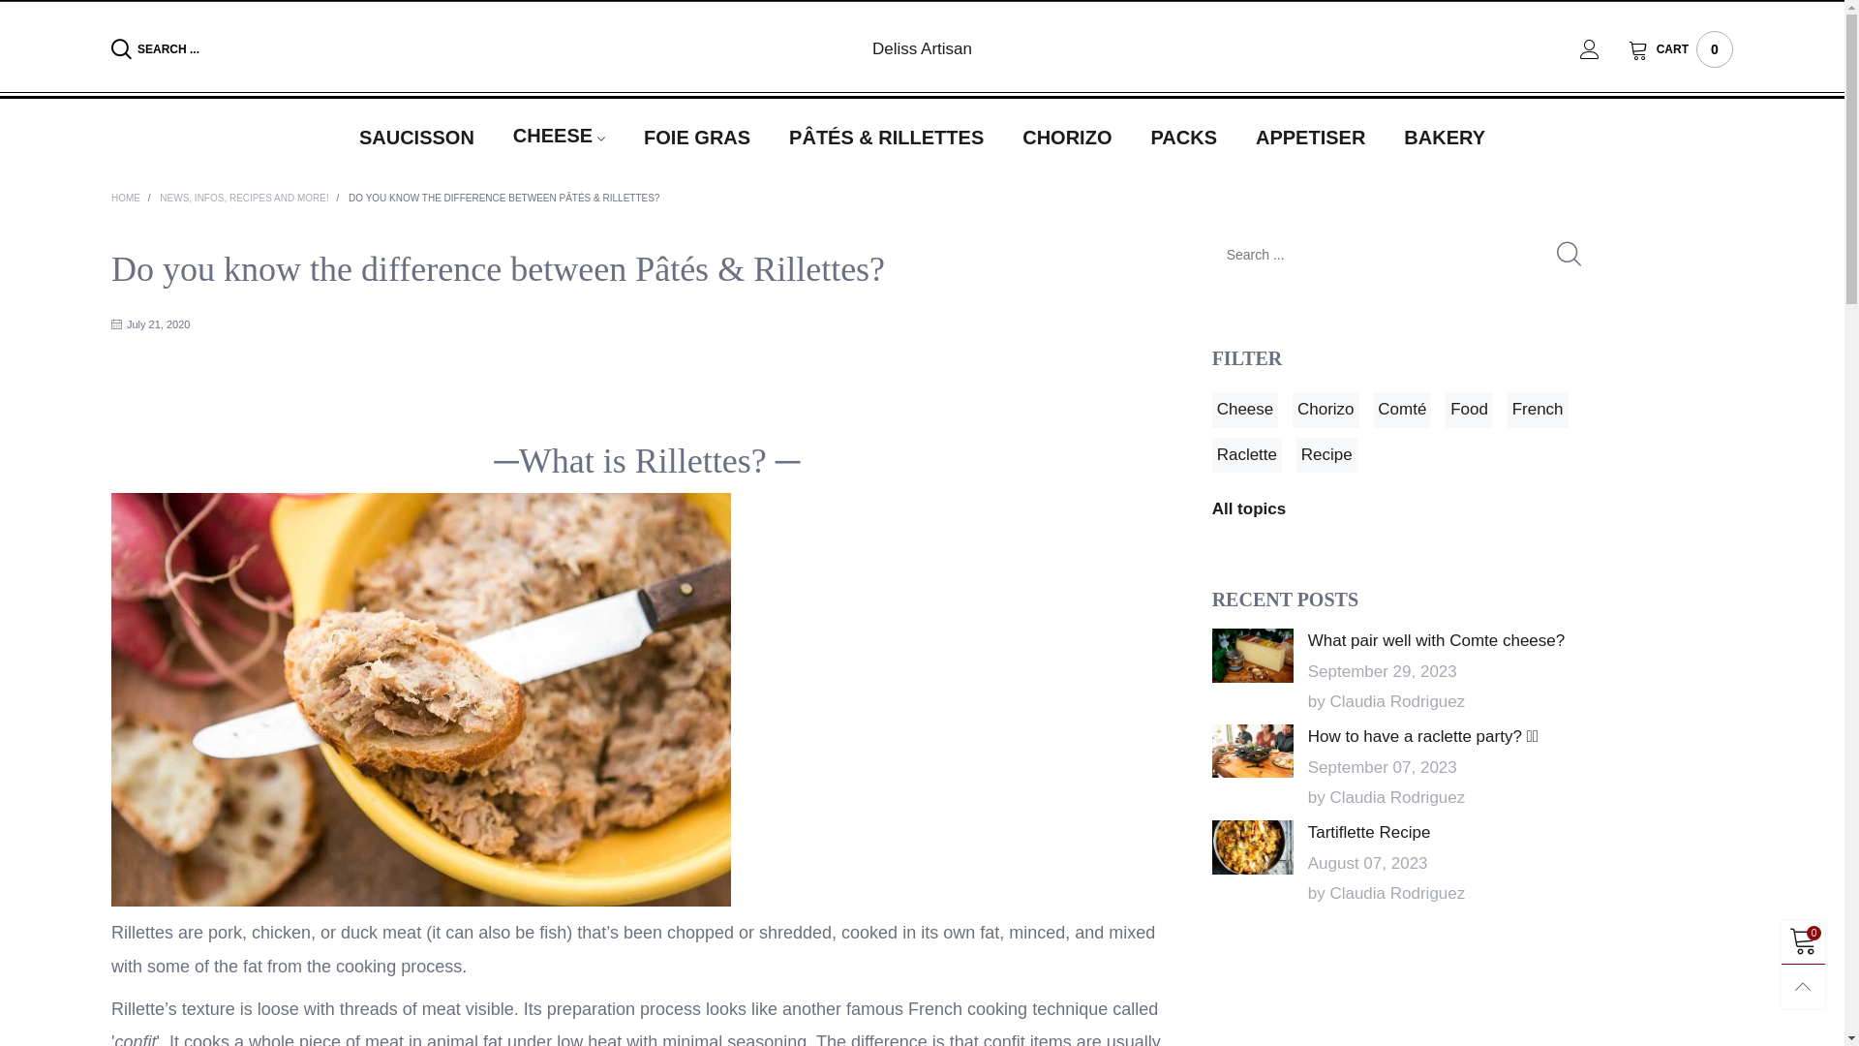 The image size is (1859, 1046). What do you see at coordinates (1569, 254) in the screenshot?
I see `Submit` at bounding box center [1569, 254].